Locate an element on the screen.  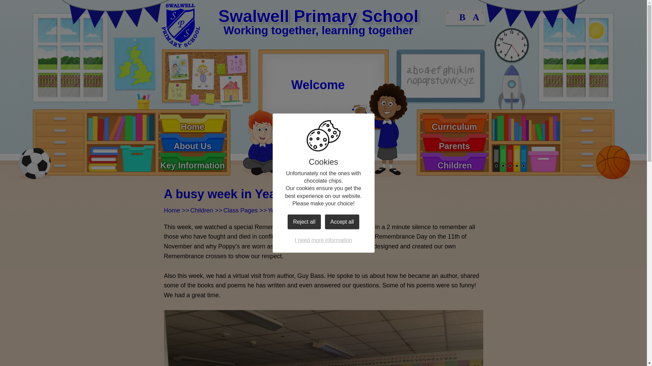
Year 5 is located at coordinates (276, 210).